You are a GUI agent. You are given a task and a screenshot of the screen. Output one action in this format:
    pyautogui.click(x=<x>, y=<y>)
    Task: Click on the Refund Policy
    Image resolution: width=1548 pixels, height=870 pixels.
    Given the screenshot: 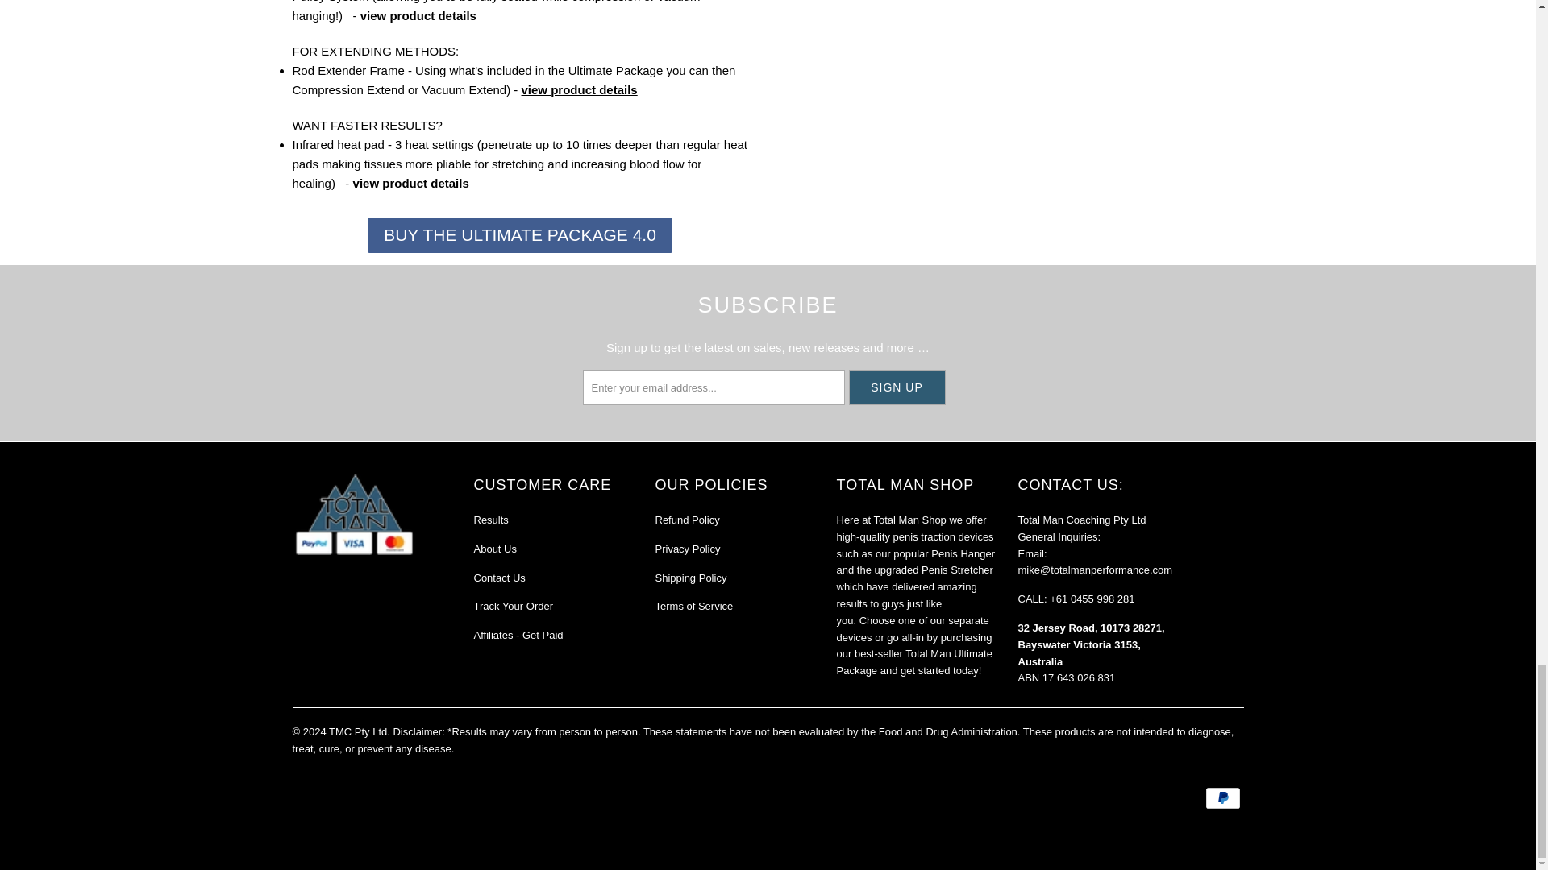 What is the action you would take?
    pyautogui.click(x=687, y=520)
    